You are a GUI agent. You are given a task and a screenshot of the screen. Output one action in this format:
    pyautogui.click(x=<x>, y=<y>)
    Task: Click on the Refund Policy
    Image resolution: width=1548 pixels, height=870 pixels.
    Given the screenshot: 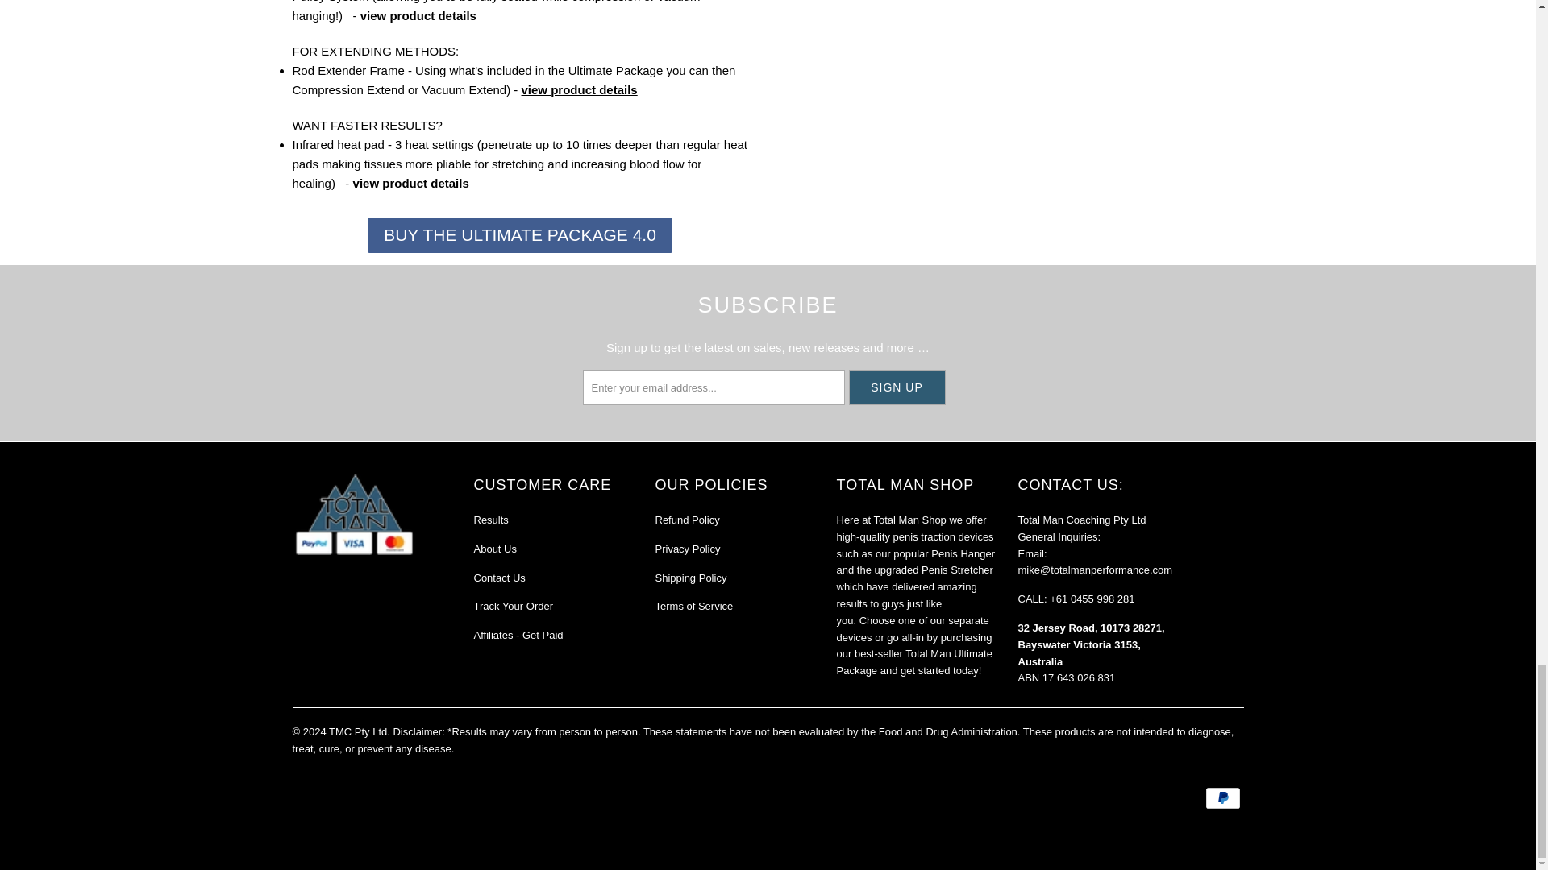 What is the action you would take?
    pyautogui.click(x=687, y=520)
    